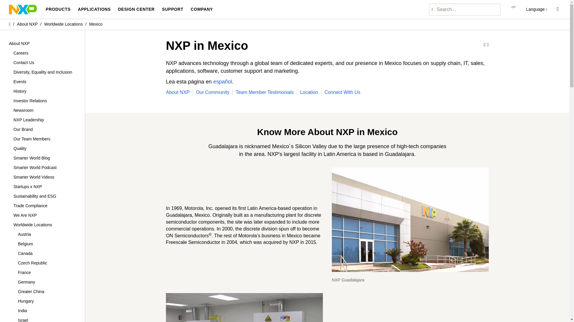  What do you see at coordinates (537, 10) in the screenshot?
I see `Language ` at bounding box center [537, 10].